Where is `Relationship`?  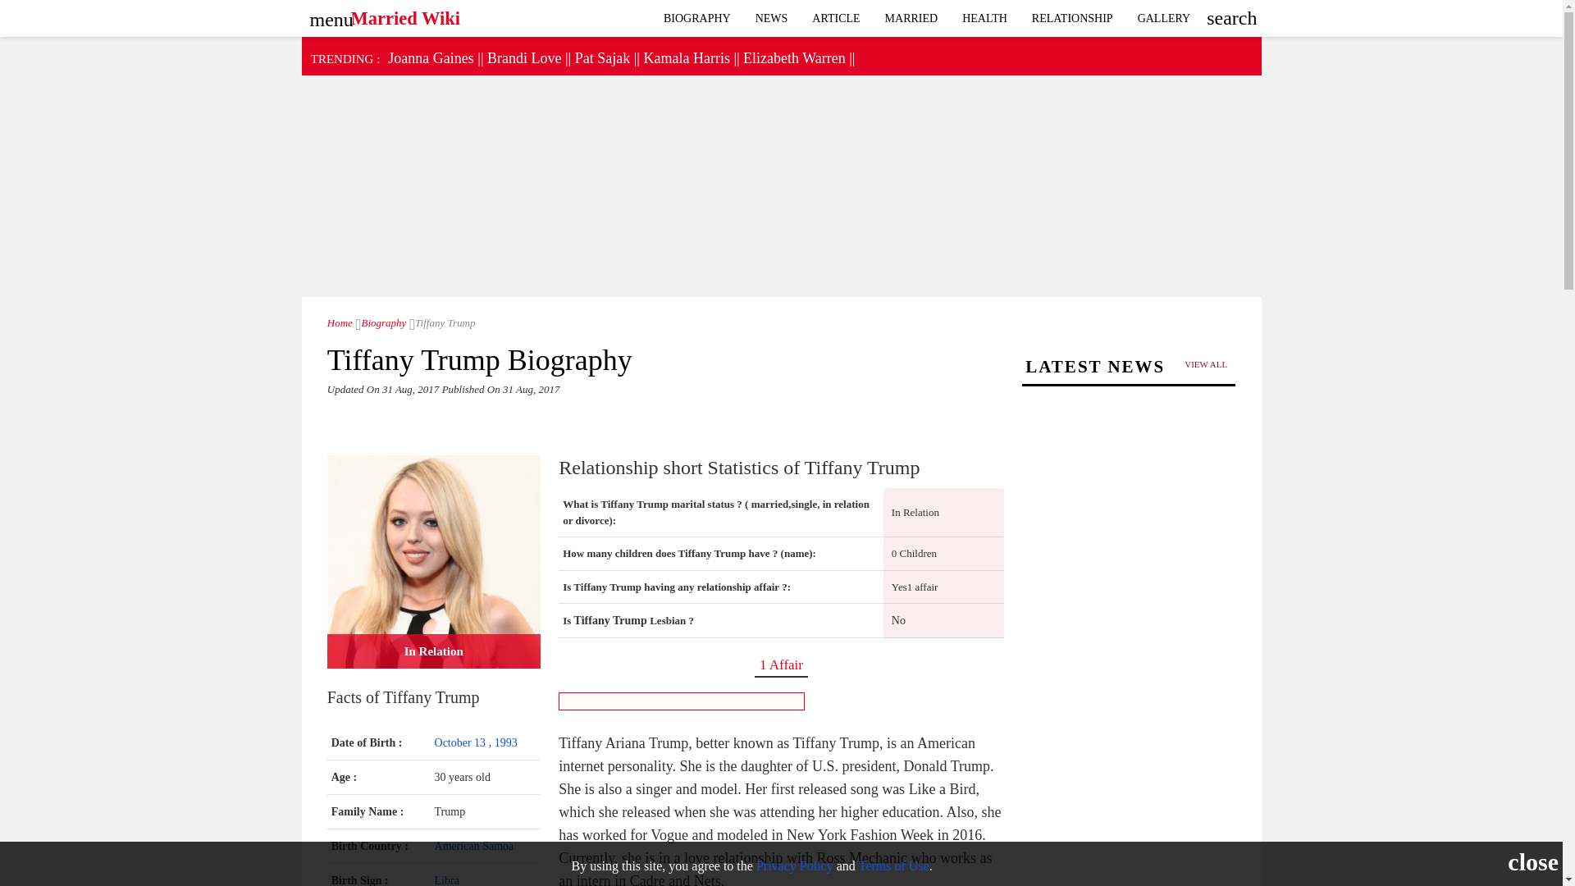 Relationship is located at coordinates (1072, 18).